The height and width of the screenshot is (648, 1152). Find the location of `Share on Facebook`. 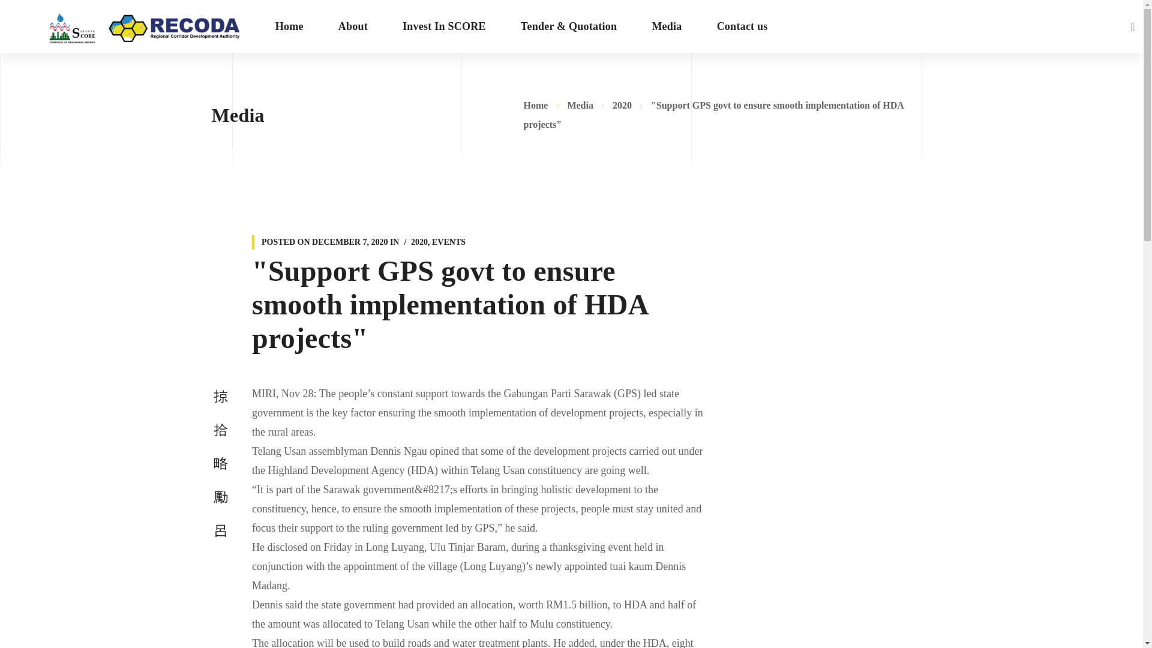

Share on Facebook is located at coordinates (220, 396).